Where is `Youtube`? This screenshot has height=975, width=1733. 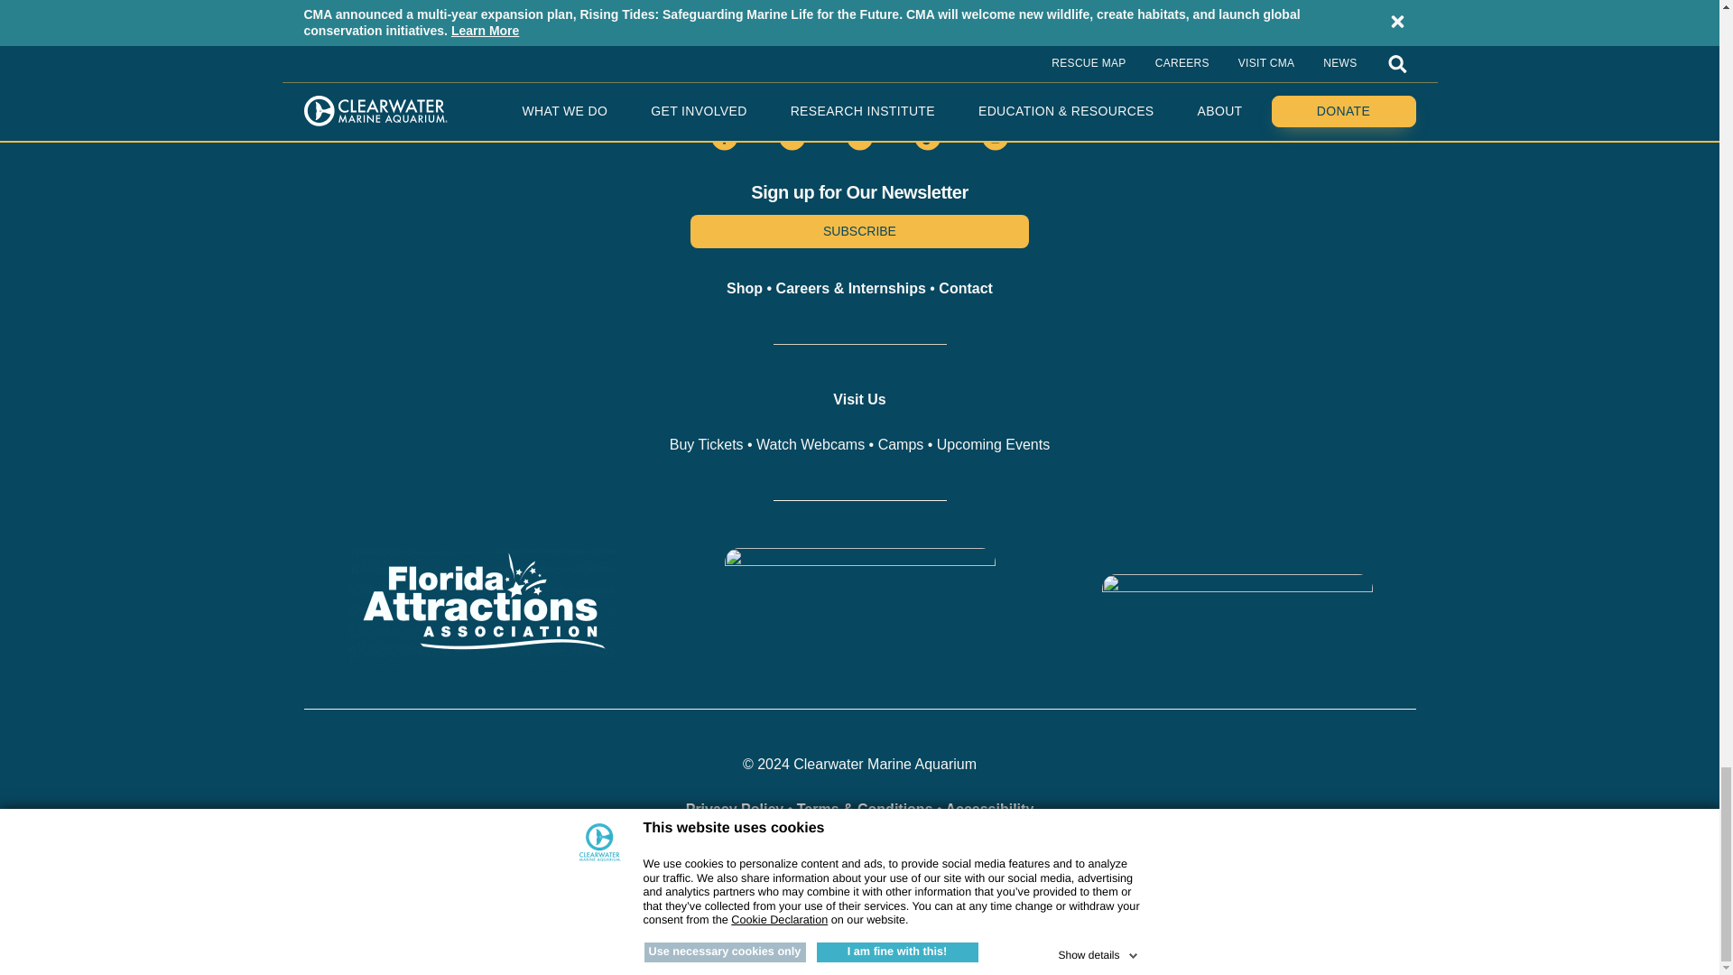
Youtube is located at coordinates (792, 137).